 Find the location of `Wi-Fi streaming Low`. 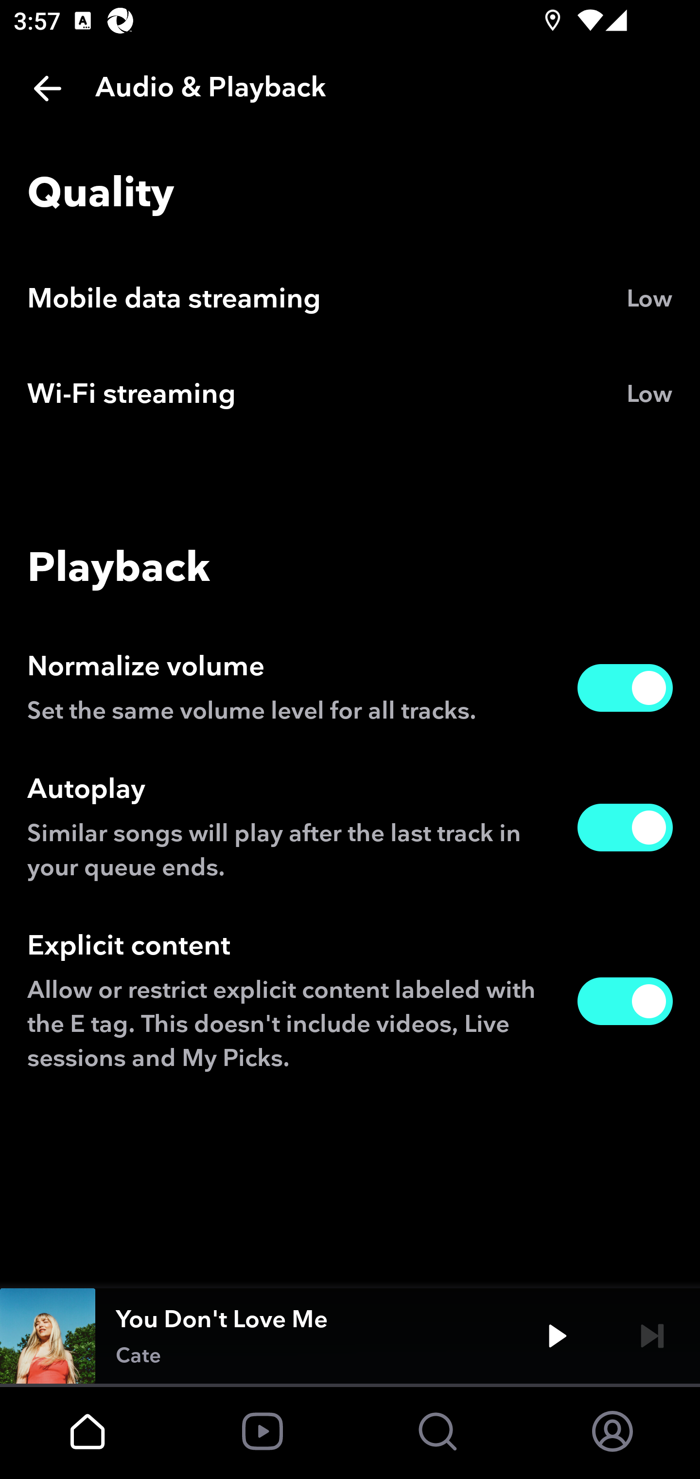

Wi-Fi streaming Low is located at coordinates (350, 395).